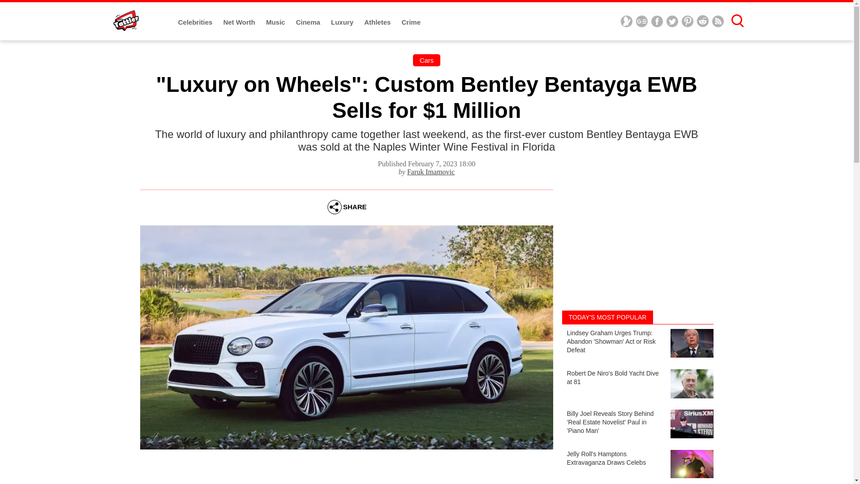  I want to click on Celebrities, so click(196, 22).